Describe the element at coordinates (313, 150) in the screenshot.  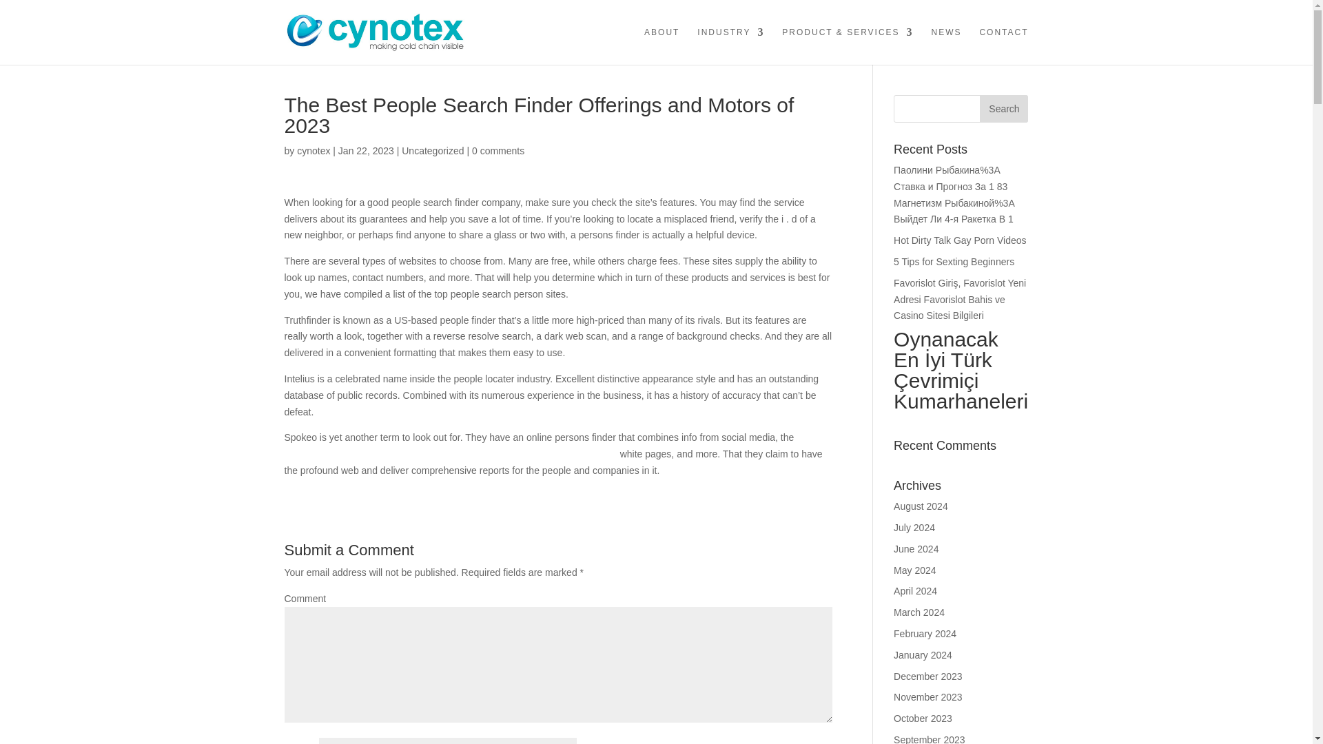
I see `Posts by cynotex` at that location.